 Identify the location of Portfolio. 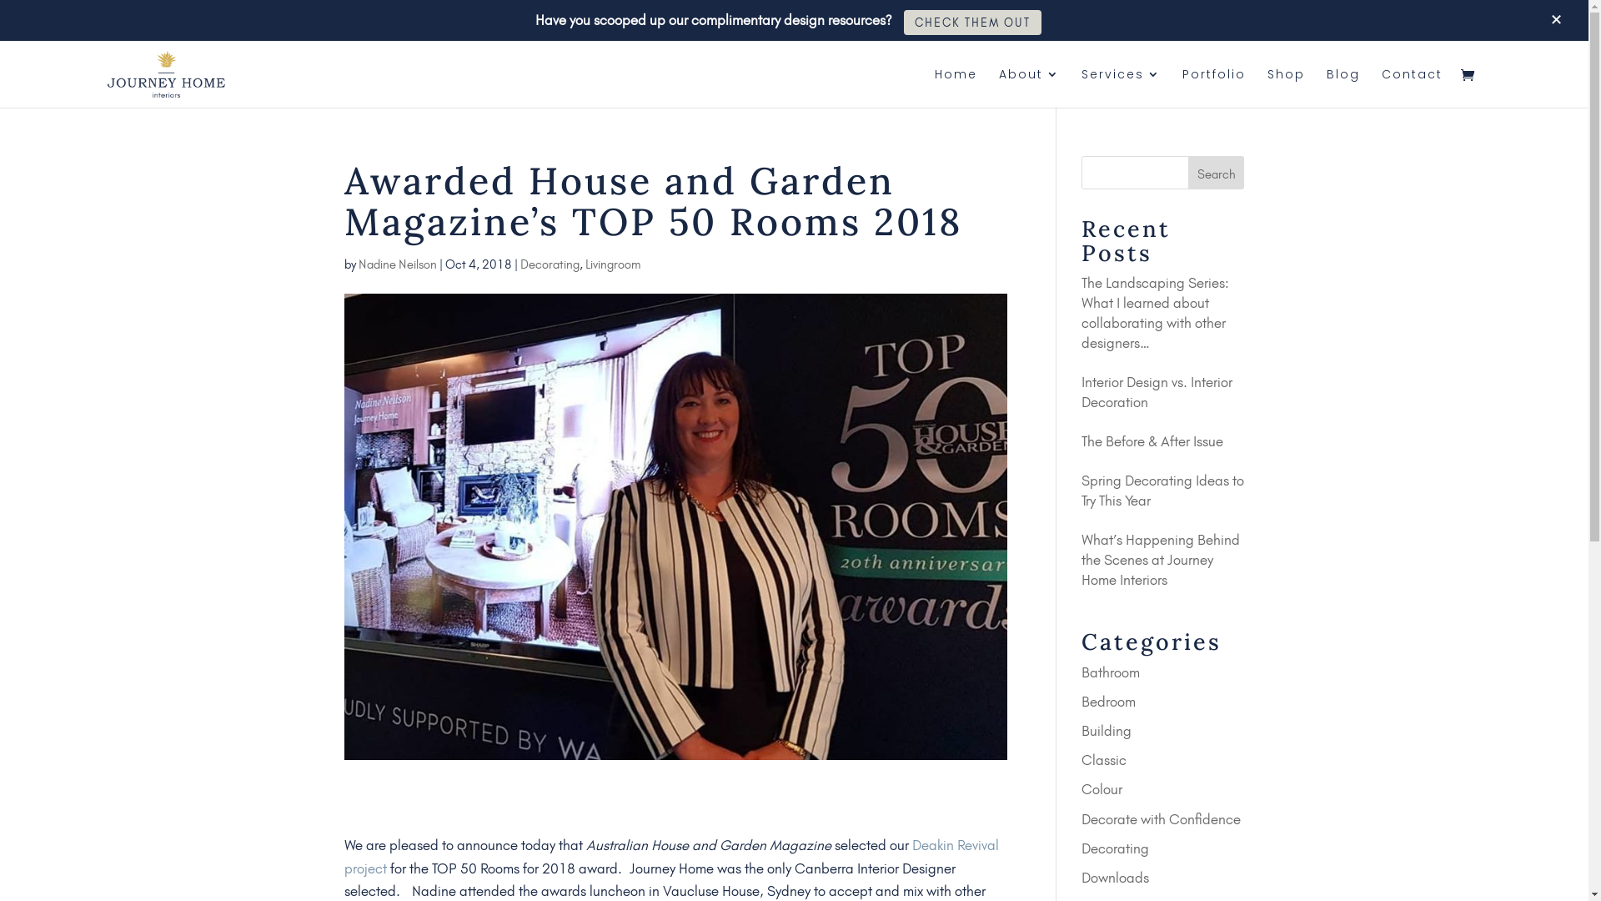
(1214, 88).